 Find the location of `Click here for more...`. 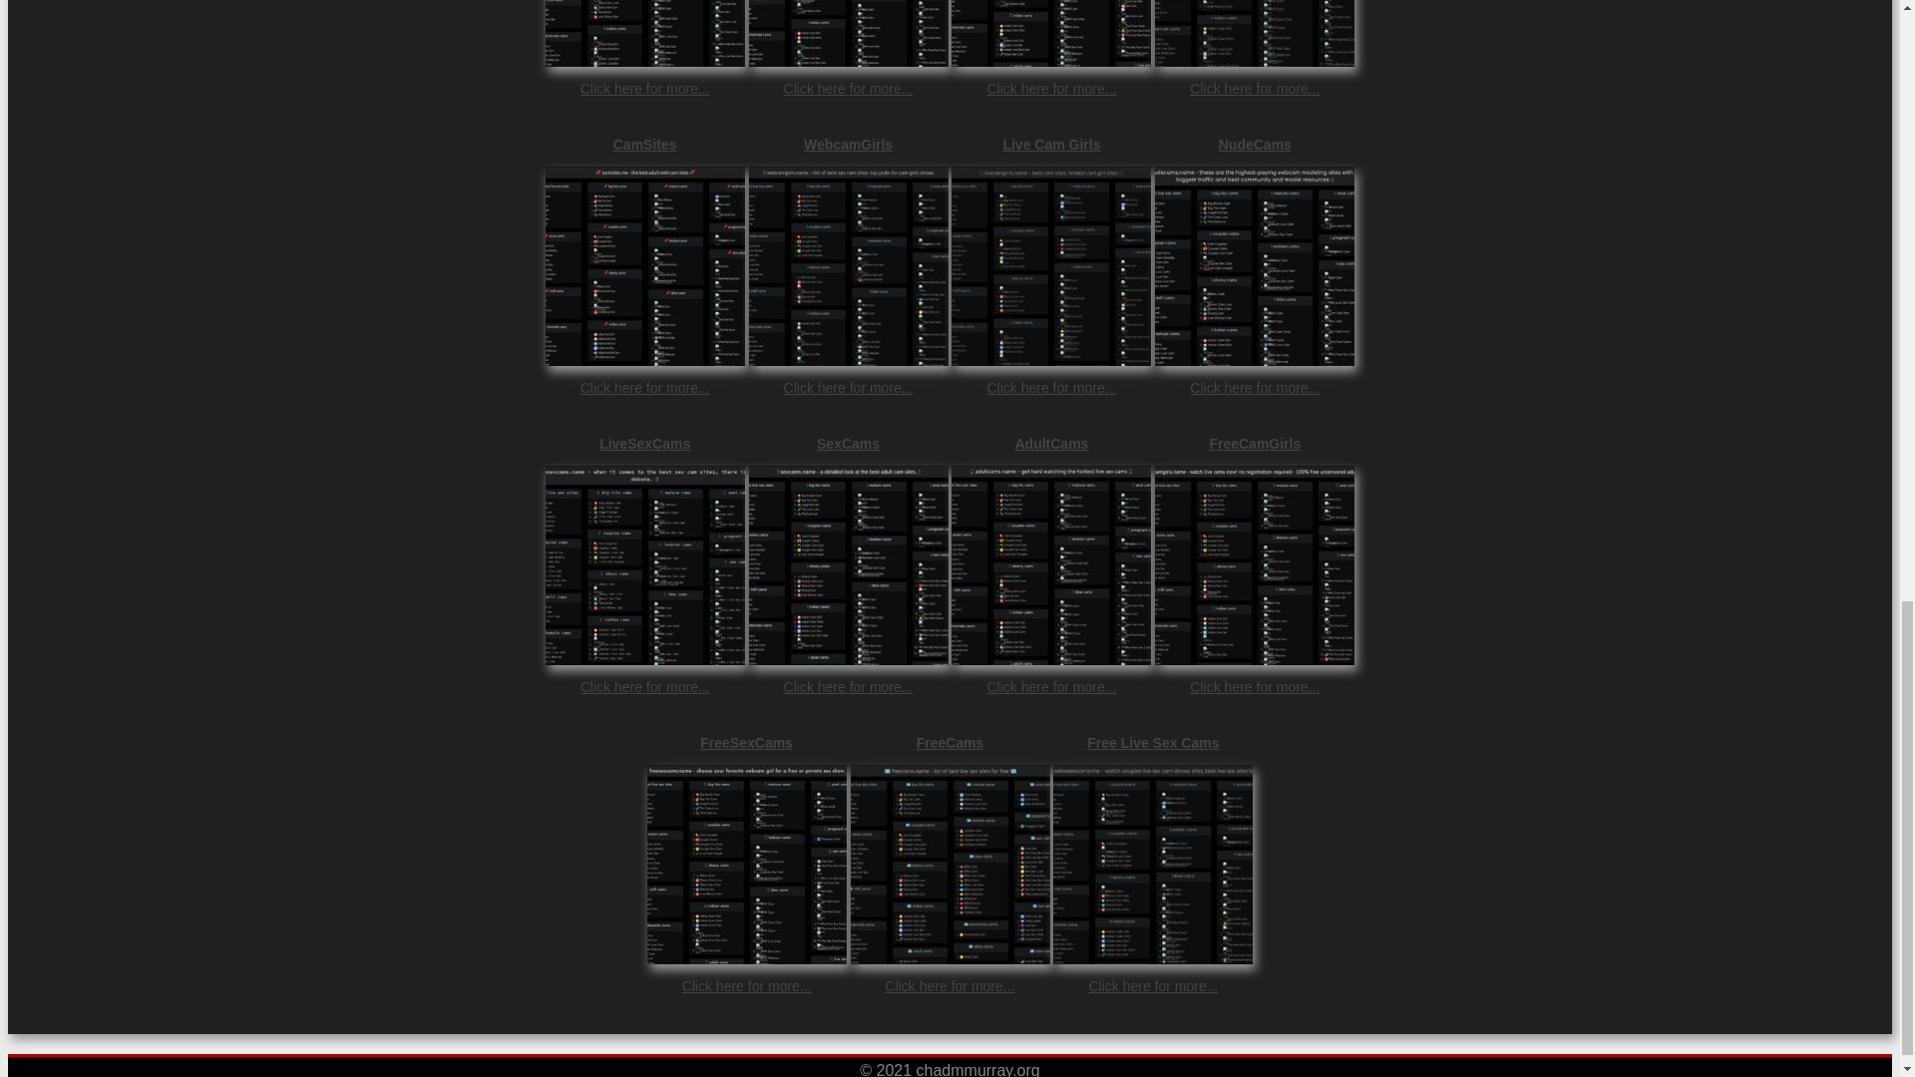

Click here for more... is located at coordinates (1051, 388).